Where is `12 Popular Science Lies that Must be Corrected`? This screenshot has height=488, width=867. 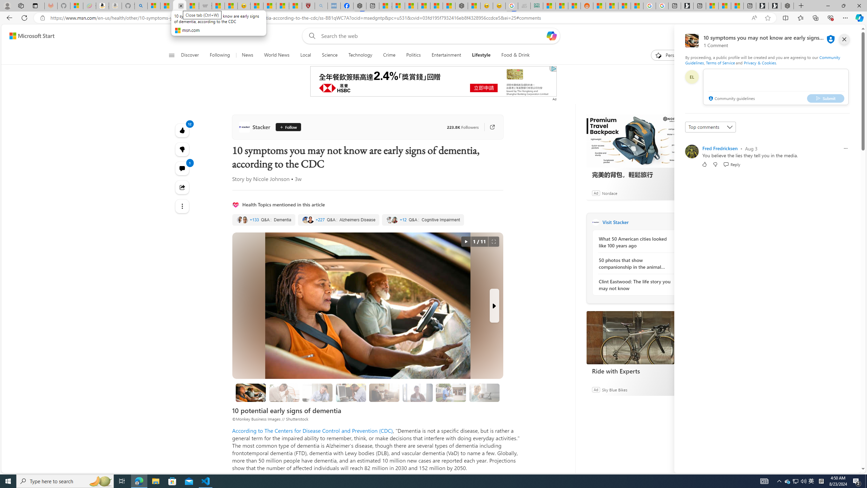
12 Popular Science Lies that Must be Corrected is located at coordinates (295, 6).